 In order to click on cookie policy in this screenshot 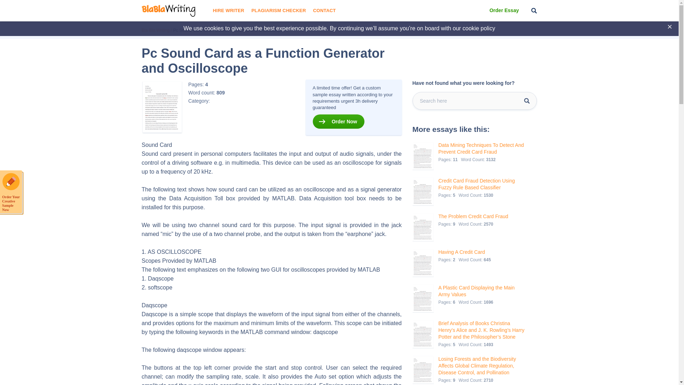, I will do `click(479, 28)`.